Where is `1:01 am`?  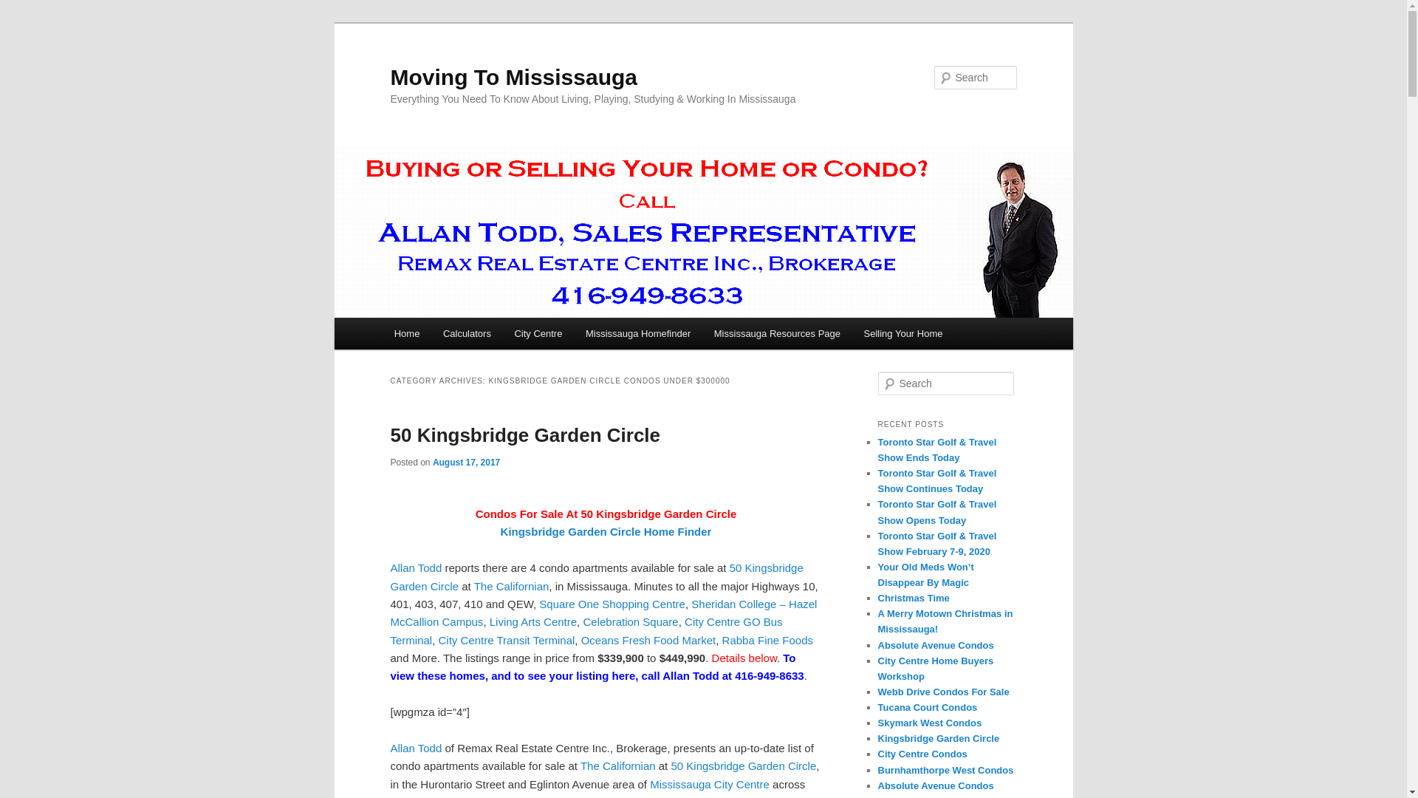 1:01 am is located at coordinates (466, 462).